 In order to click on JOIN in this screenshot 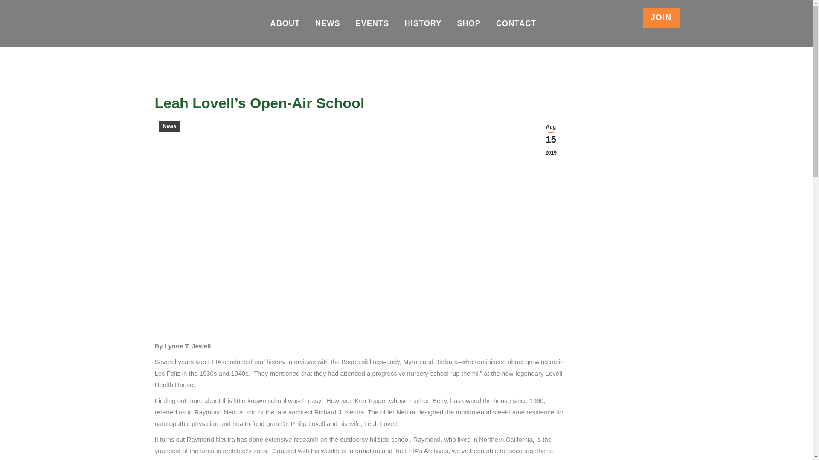, I will do `click(661, 17)`.